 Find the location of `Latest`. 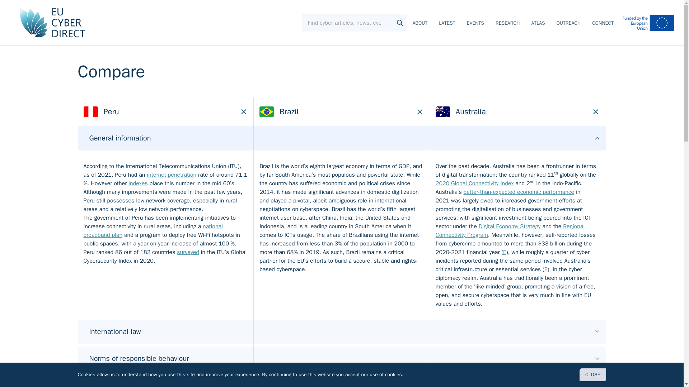

Latest is located at coordinates (447, 24).